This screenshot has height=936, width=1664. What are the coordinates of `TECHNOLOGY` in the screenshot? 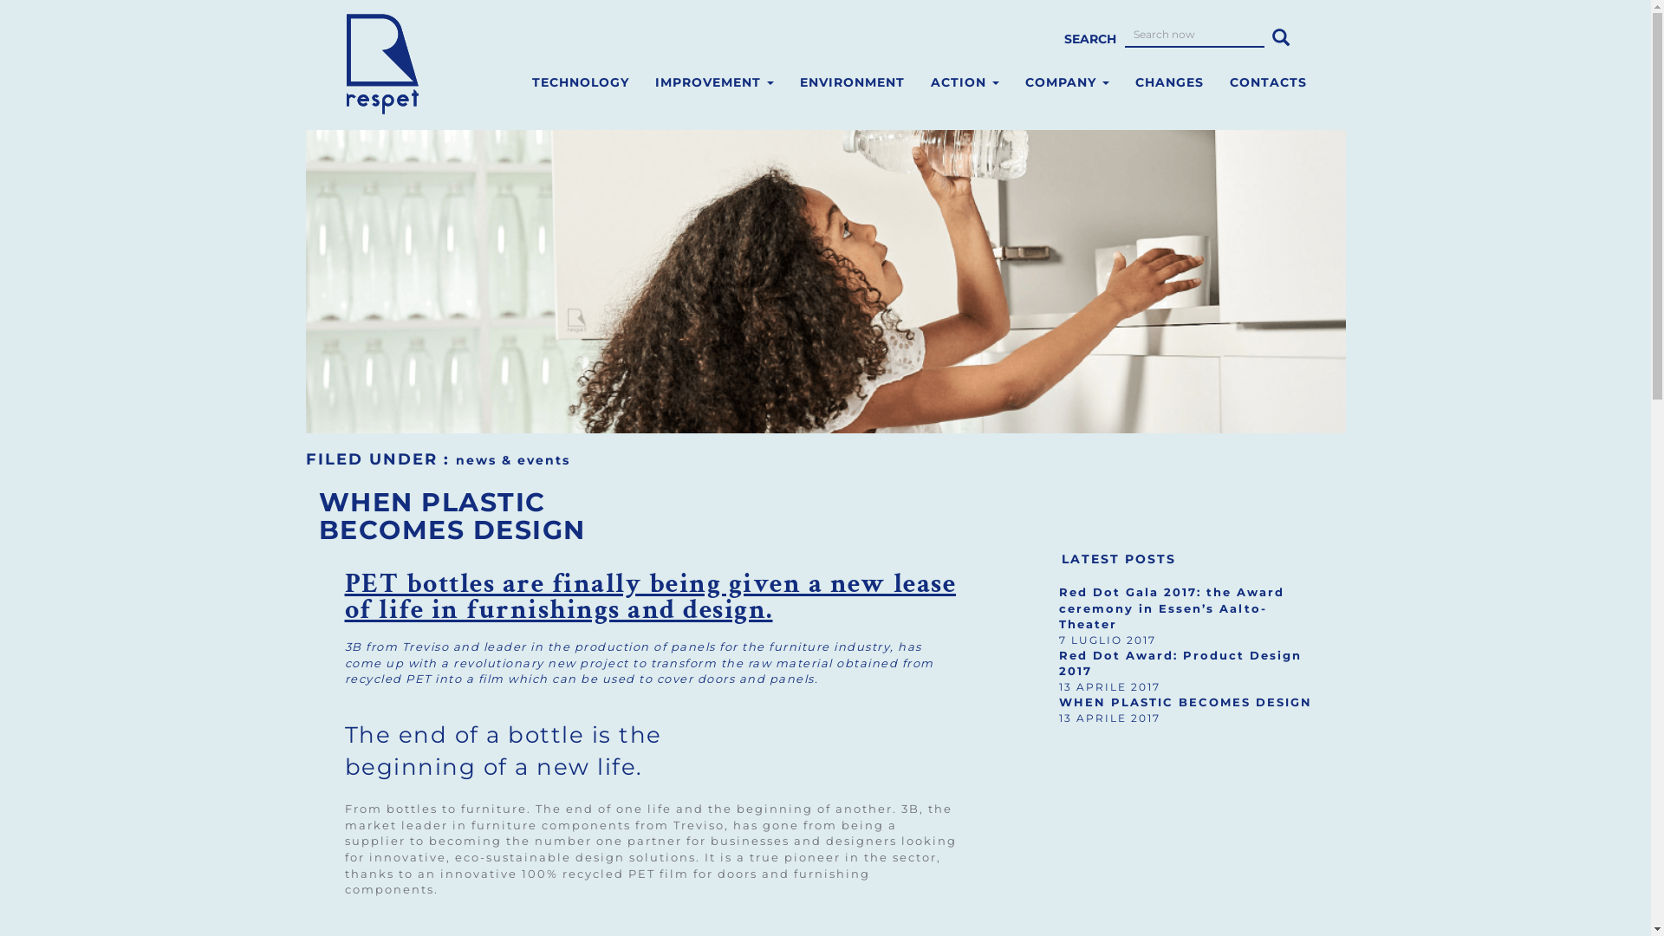 It's located at (580, 82).